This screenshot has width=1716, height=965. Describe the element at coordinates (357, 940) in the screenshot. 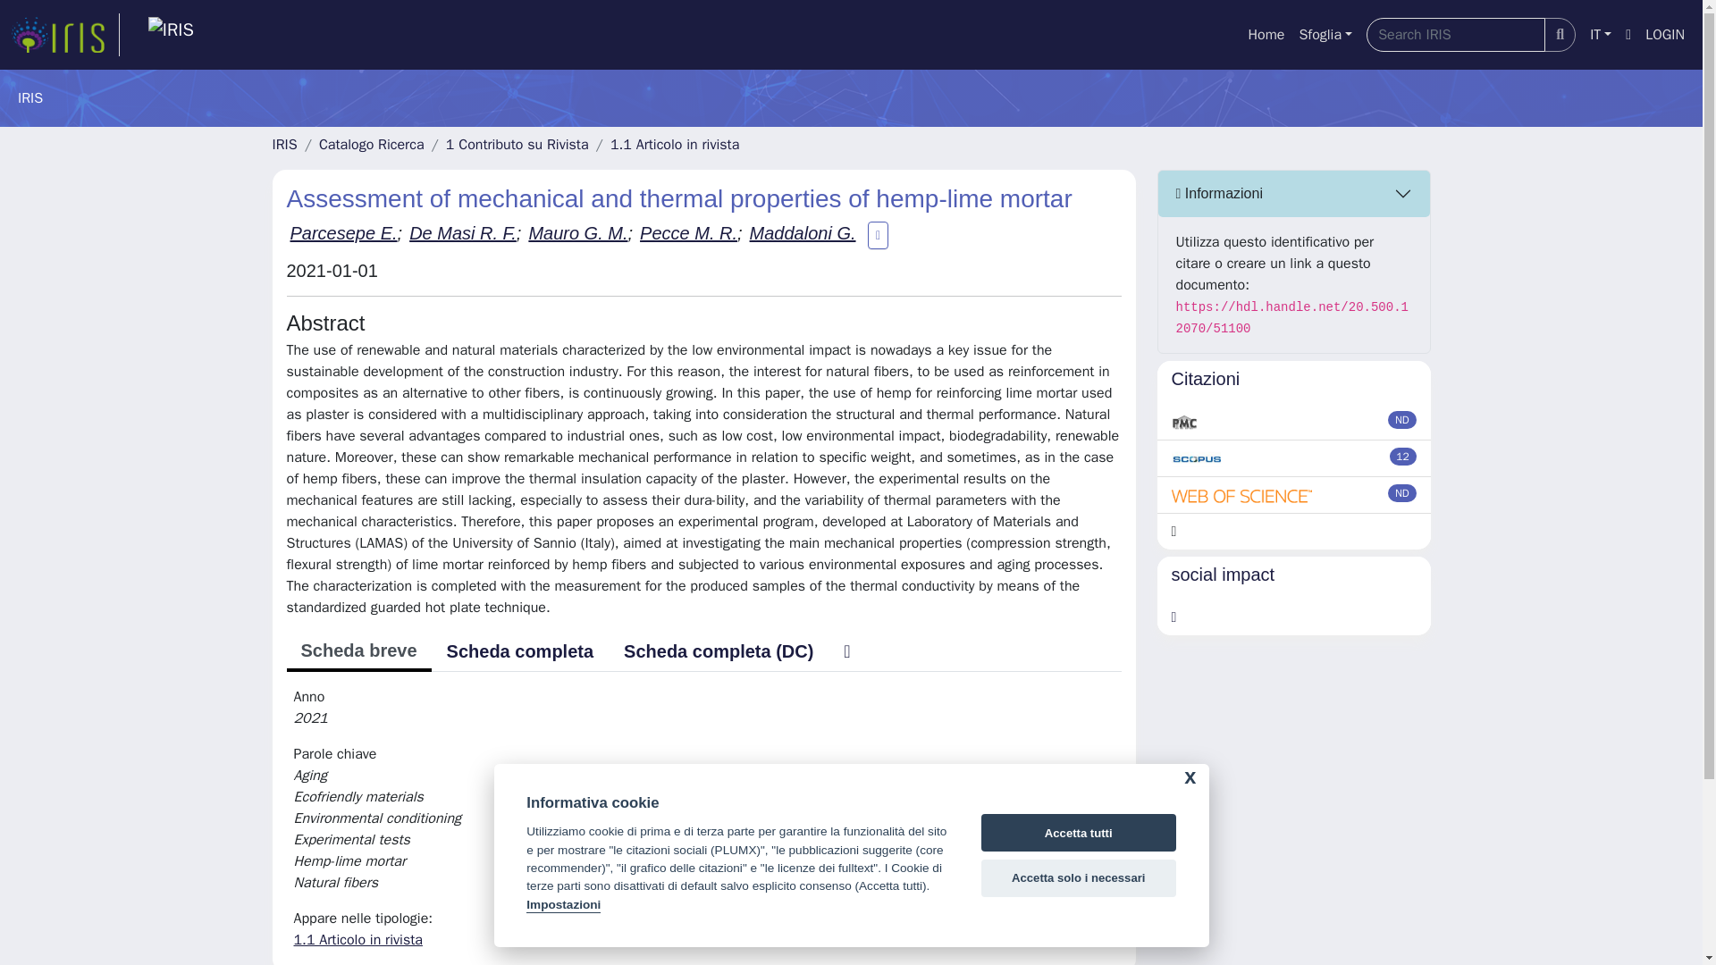

I see `1.1 Articolo in rivista` at that location.